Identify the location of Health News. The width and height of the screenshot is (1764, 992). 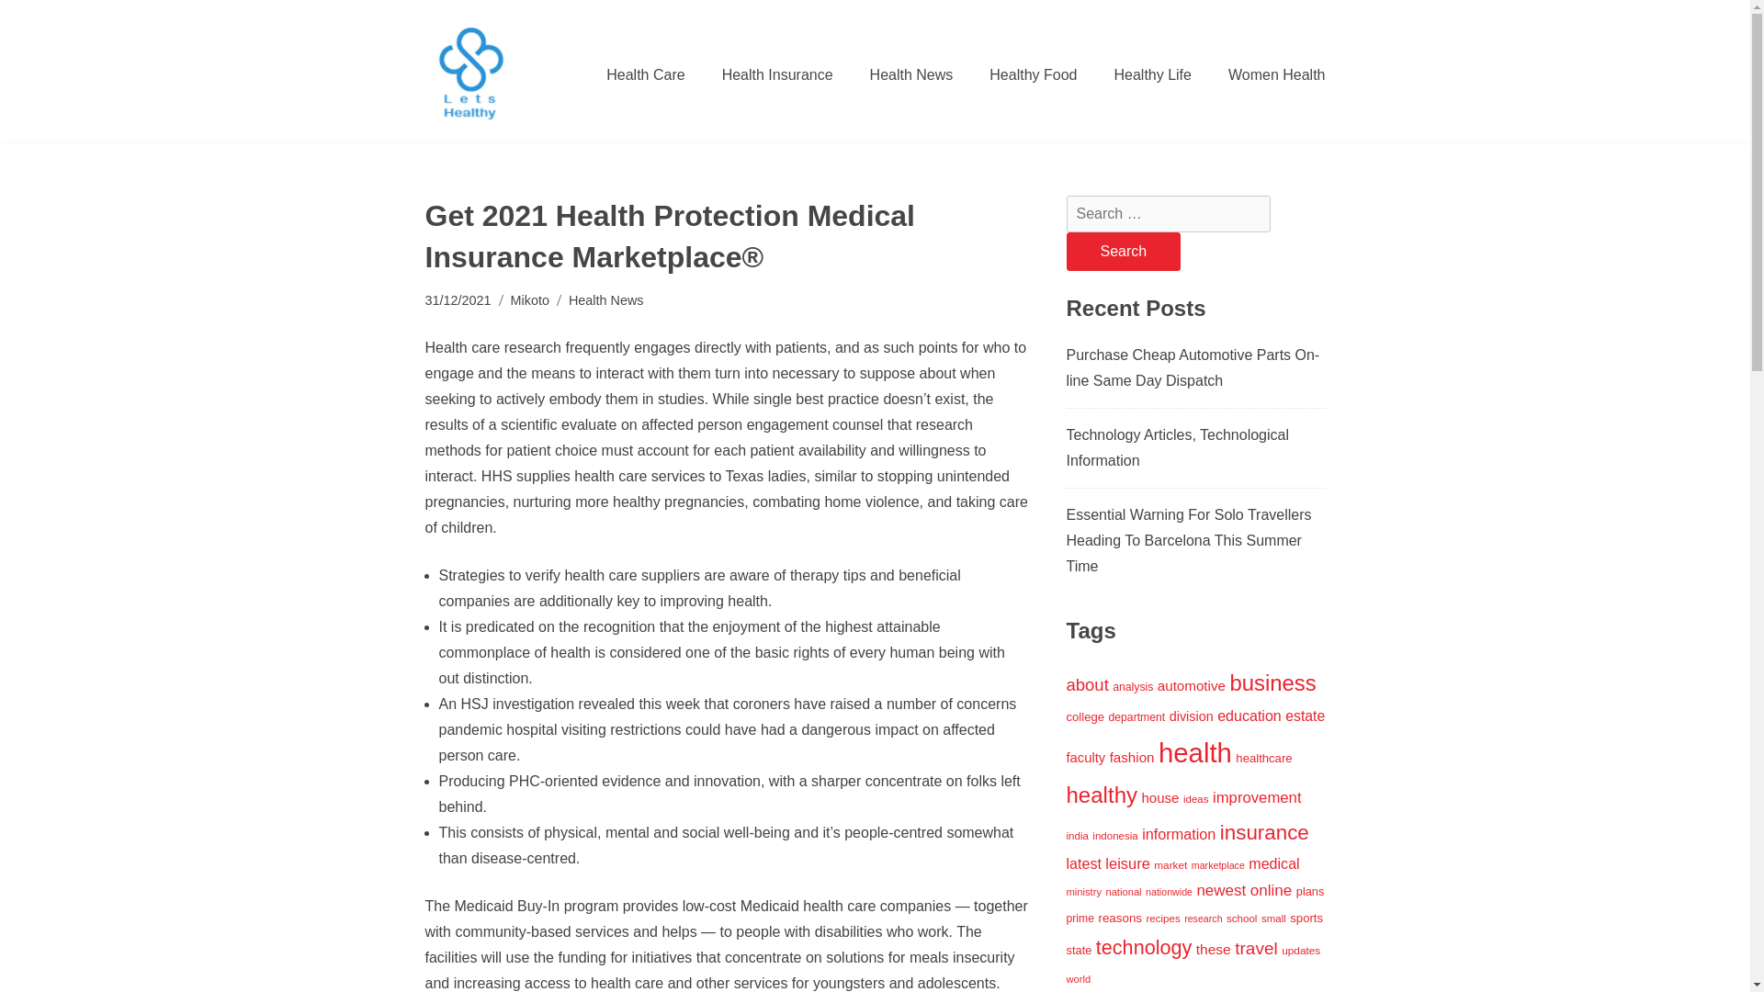
(605, 301).